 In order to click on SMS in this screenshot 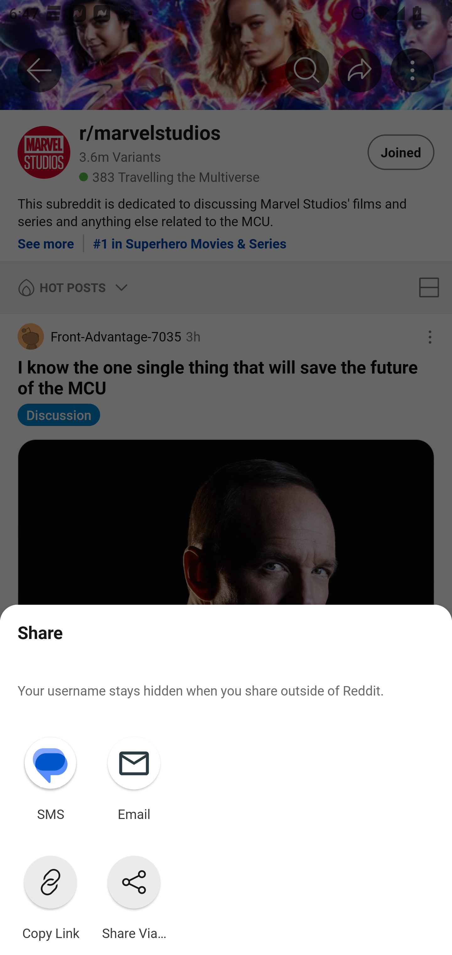, I will do `click(50, 777)`.